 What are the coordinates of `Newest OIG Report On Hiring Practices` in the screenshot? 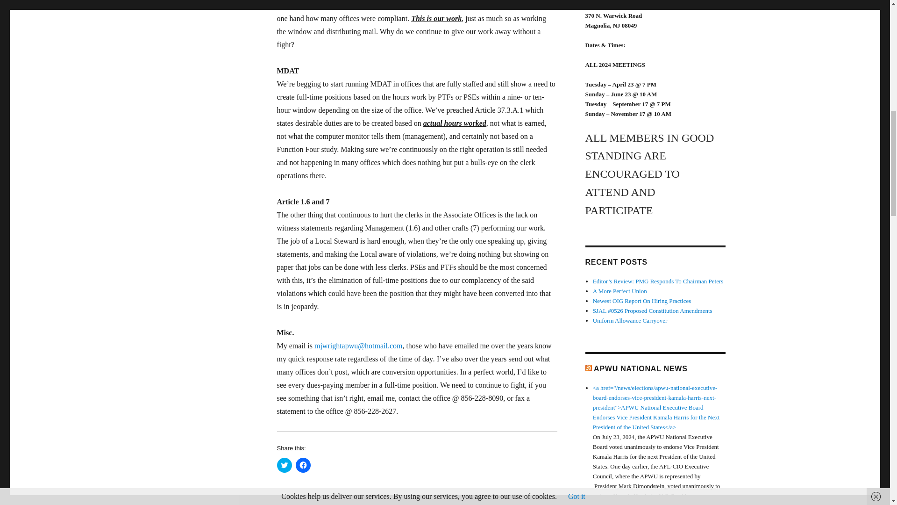 It's located at (642, 301).